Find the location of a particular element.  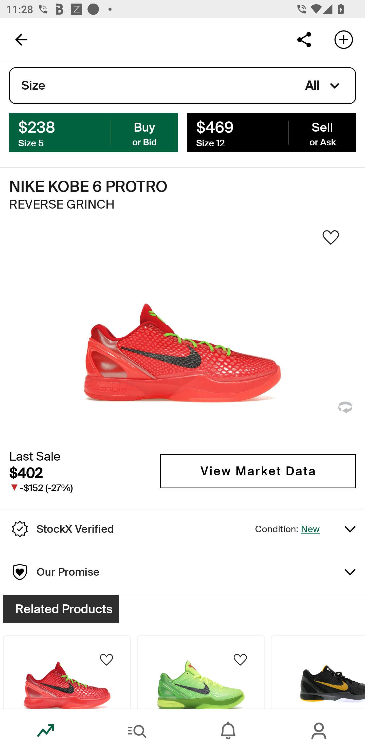

Add is located at coordinates (344, 39).